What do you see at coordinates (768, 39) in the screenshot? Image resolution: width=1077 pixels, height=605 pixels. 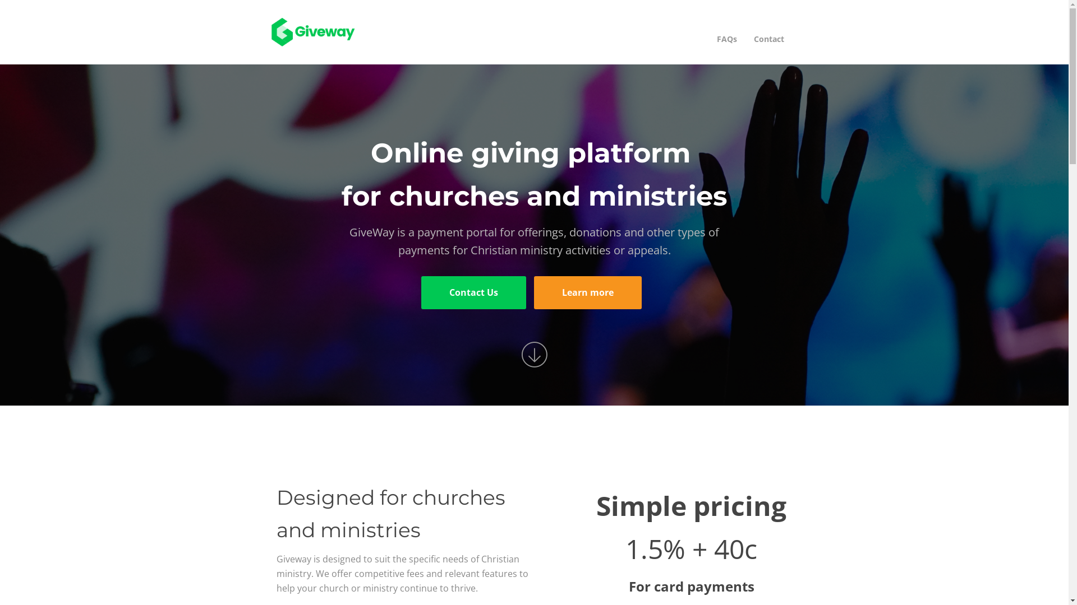 I see `Contact` at bounding box center [768, 39].